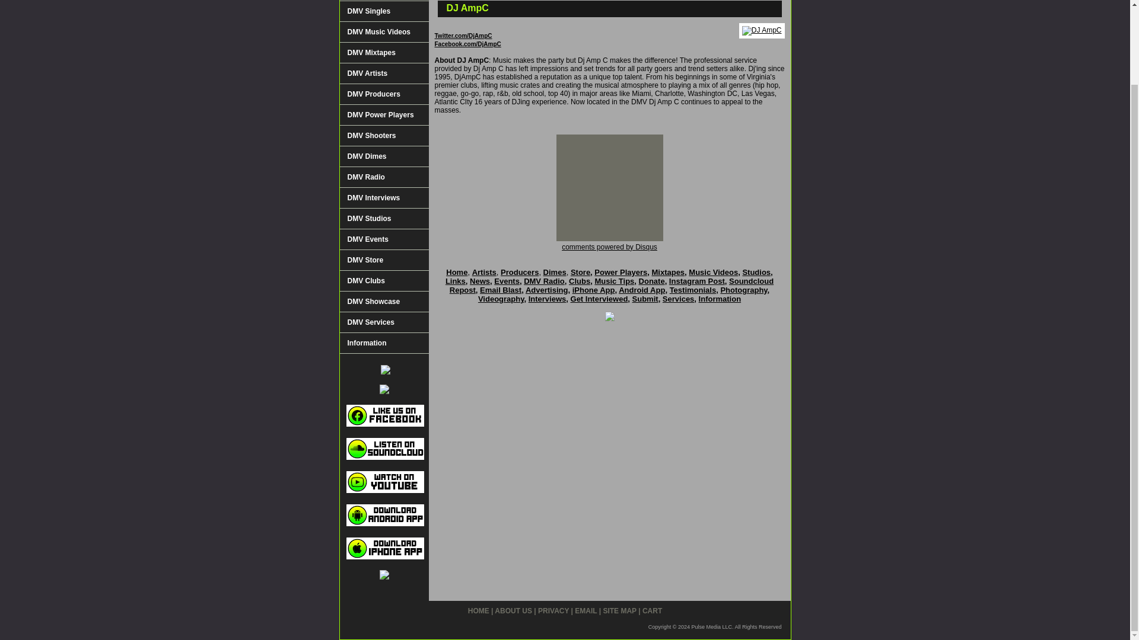  What do you see at coordinates (383, 198) in the screenshot?
I see `DMV Interviews` at bounding box center [383, 198].